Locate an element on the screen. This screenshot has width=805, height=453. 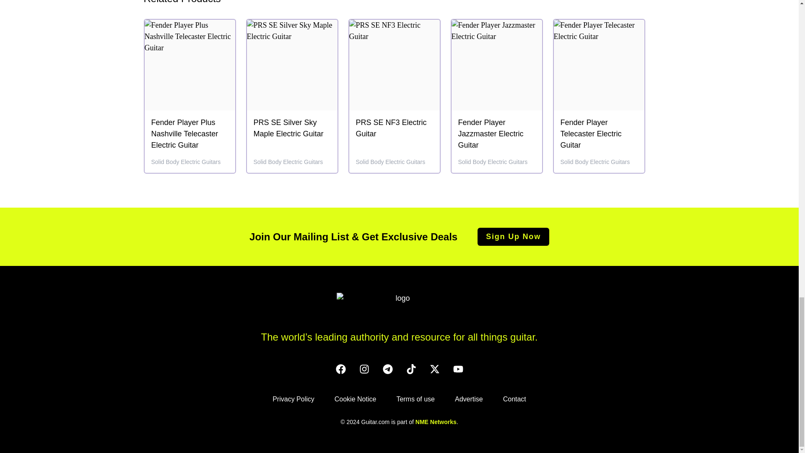
Fender Player Jazzmaster Electric Guitar is located at coordinates (496, 133).